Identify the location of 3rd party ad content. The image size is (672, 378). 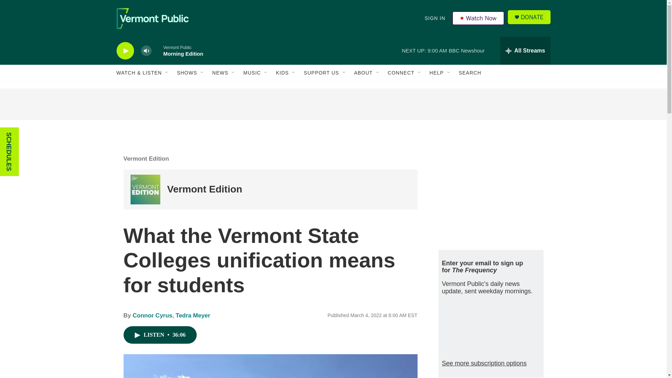
(490, 192).